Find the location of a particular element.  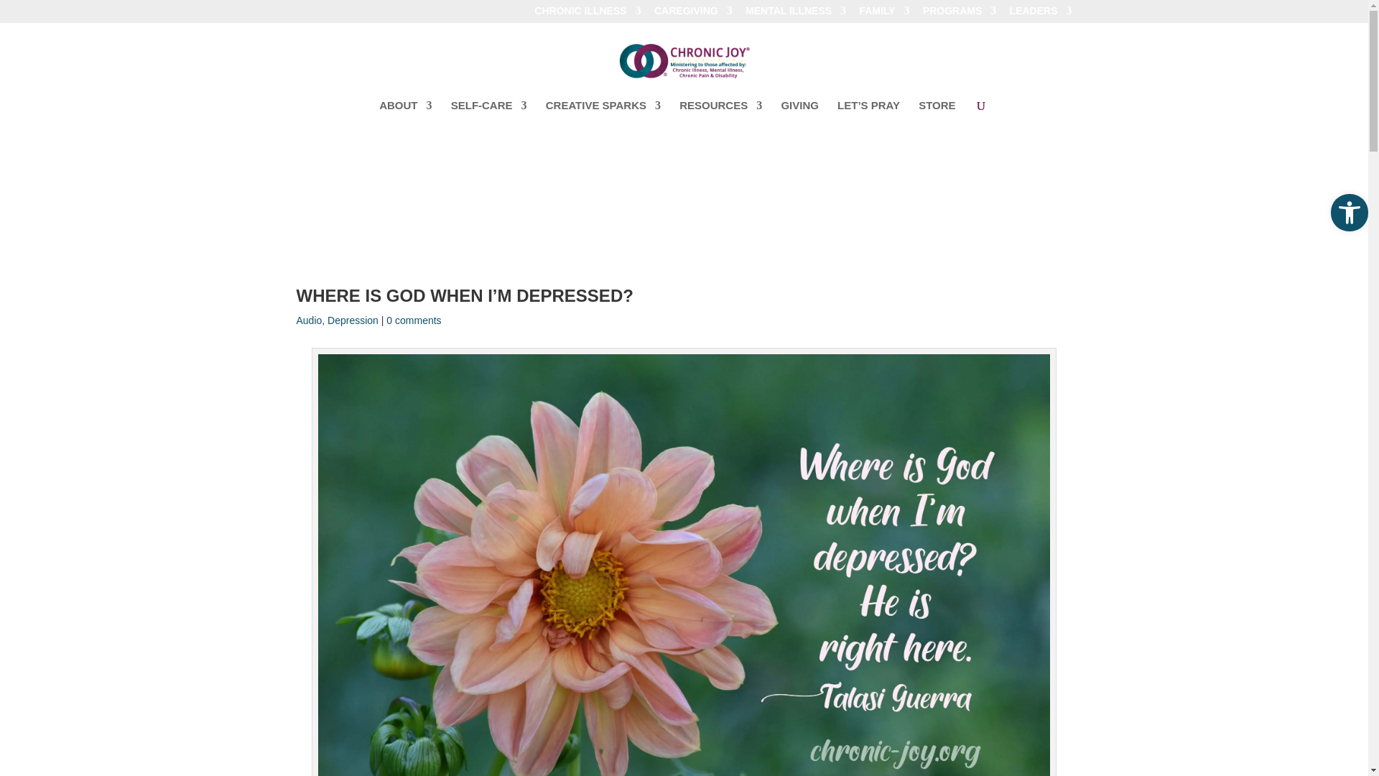

CAREGIVING is located at coordinates (692, 14).